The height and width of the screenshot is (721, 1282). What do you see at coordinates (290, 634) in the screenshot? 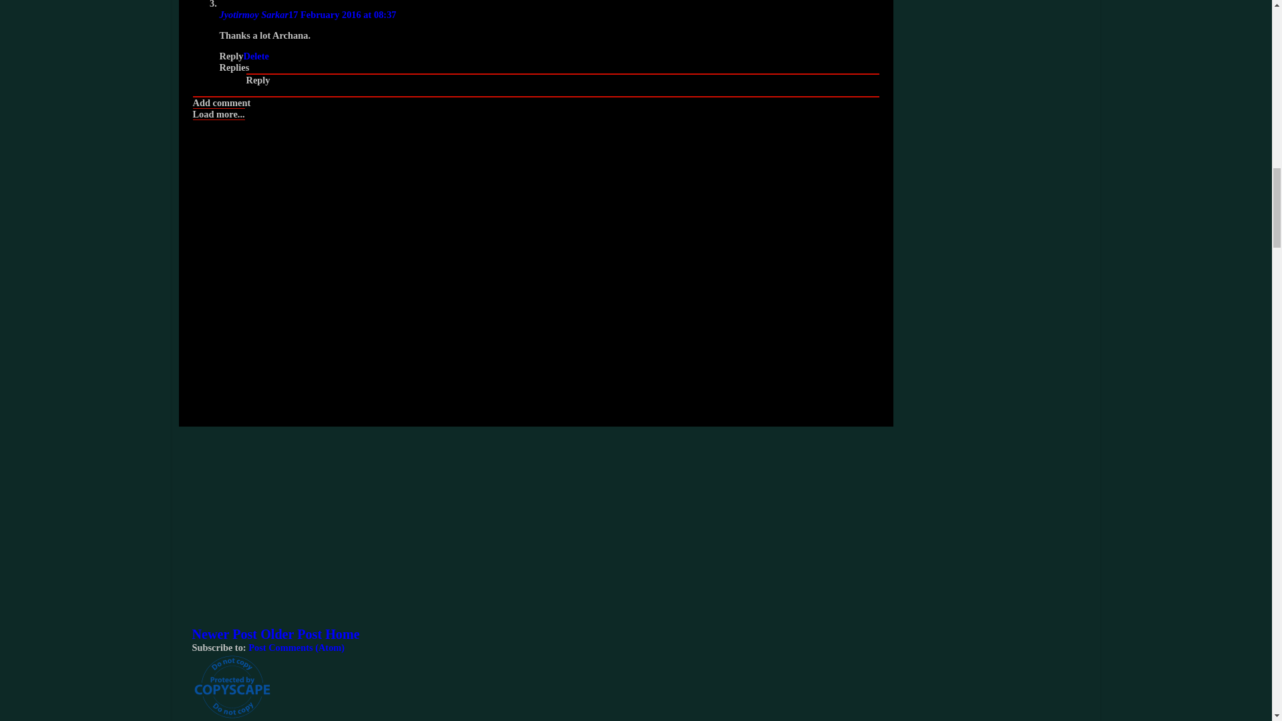
I see `Older Post` at bounding box center [290, 634].